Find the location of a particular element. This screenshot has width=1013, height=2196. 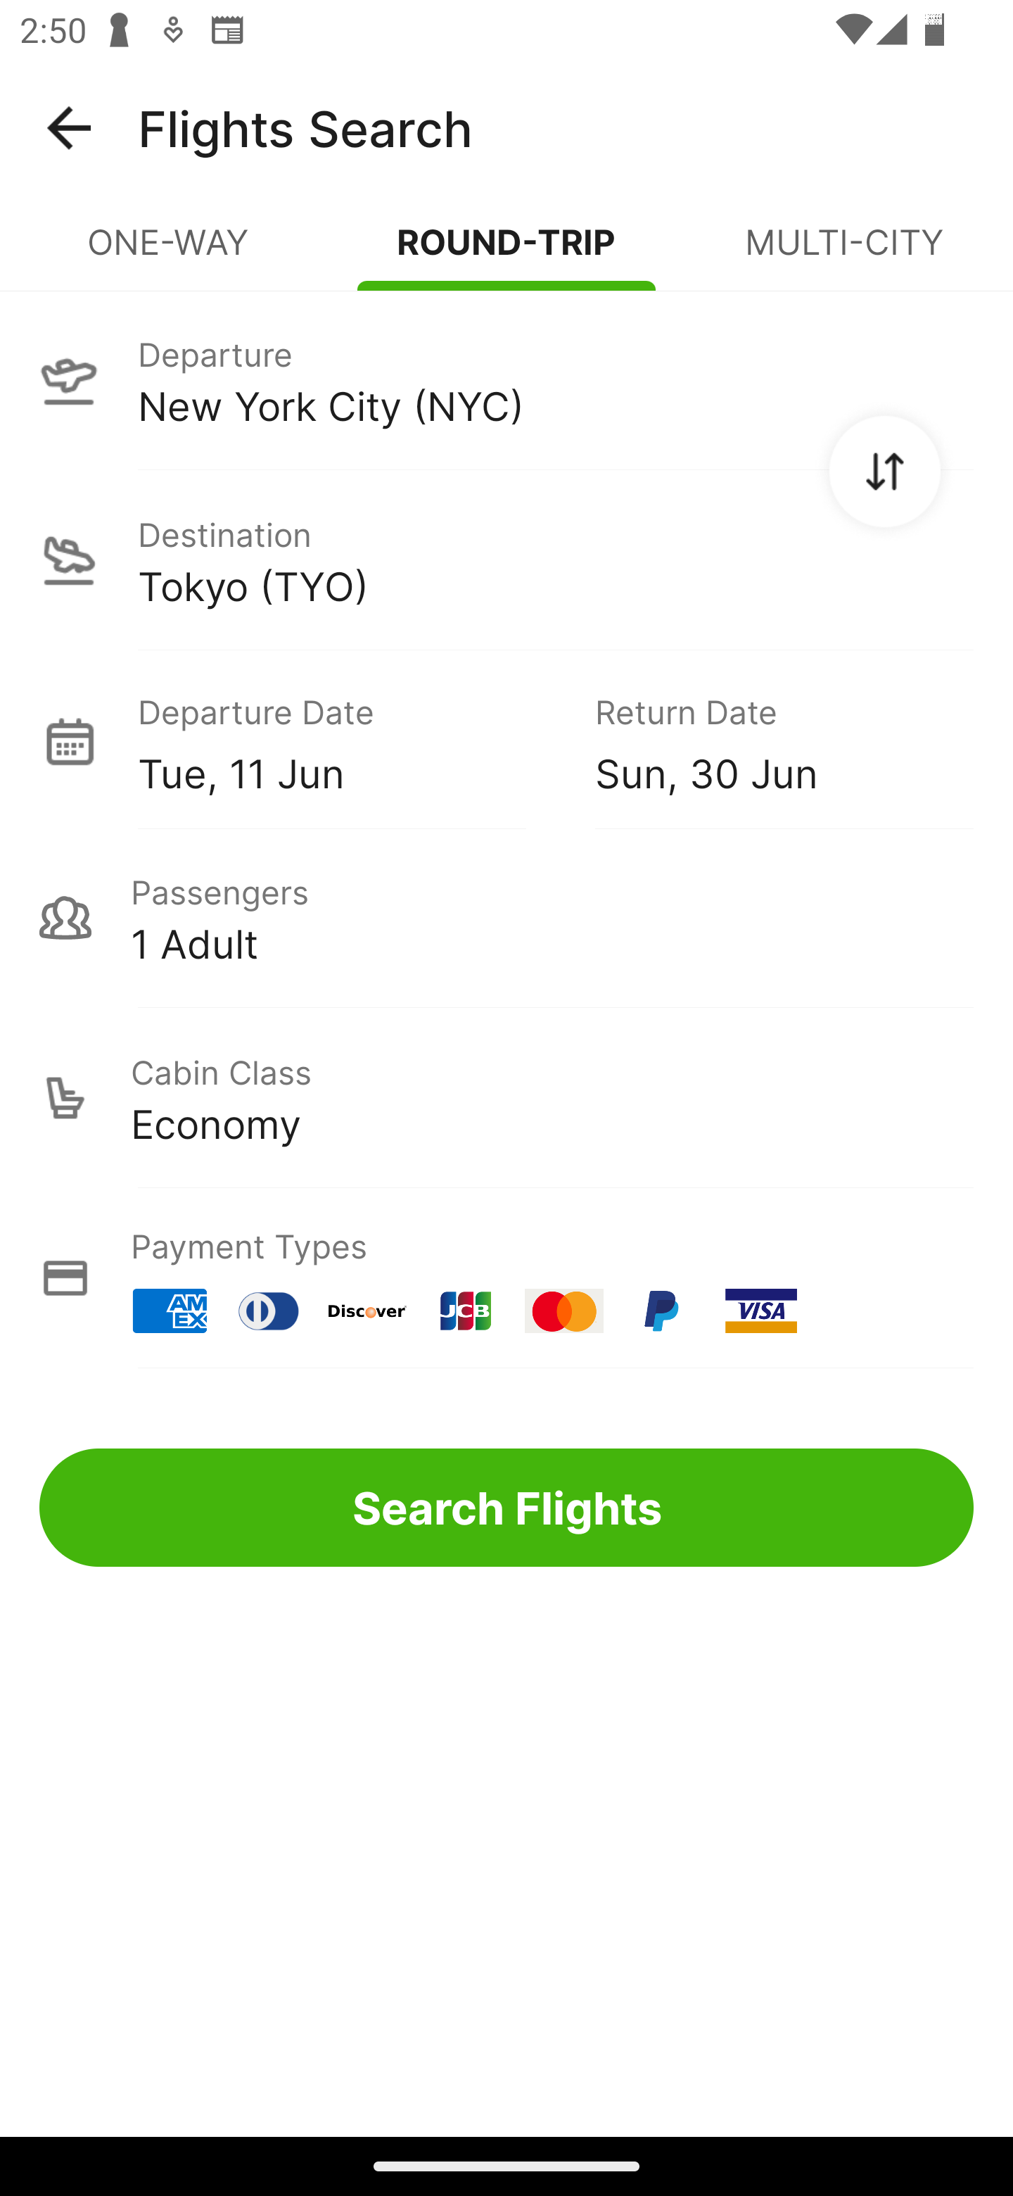

MULTI-CITY is located at coordinates (844, 253).